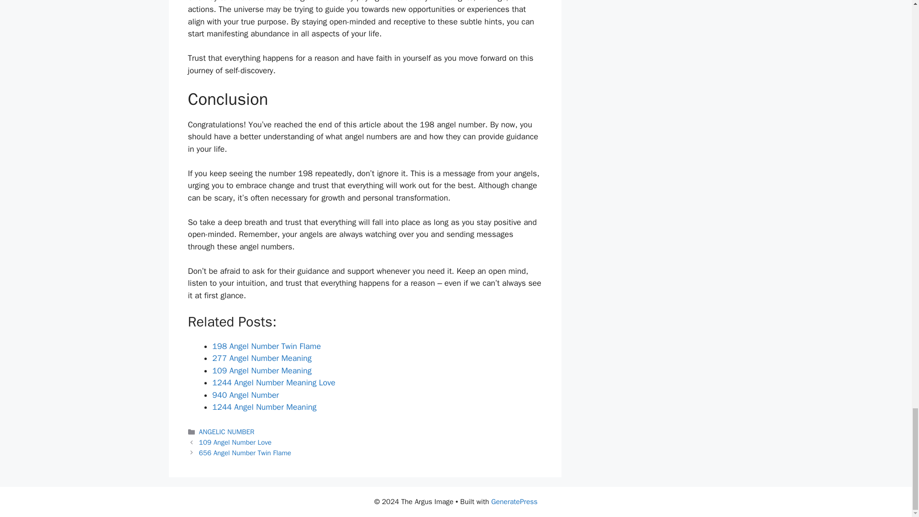 The width and height of the screenshot is (919, 517). Describe the element at coordinates (245, 453) in the screenshot. I see `656 Angel Number Twin Flame` at that location.